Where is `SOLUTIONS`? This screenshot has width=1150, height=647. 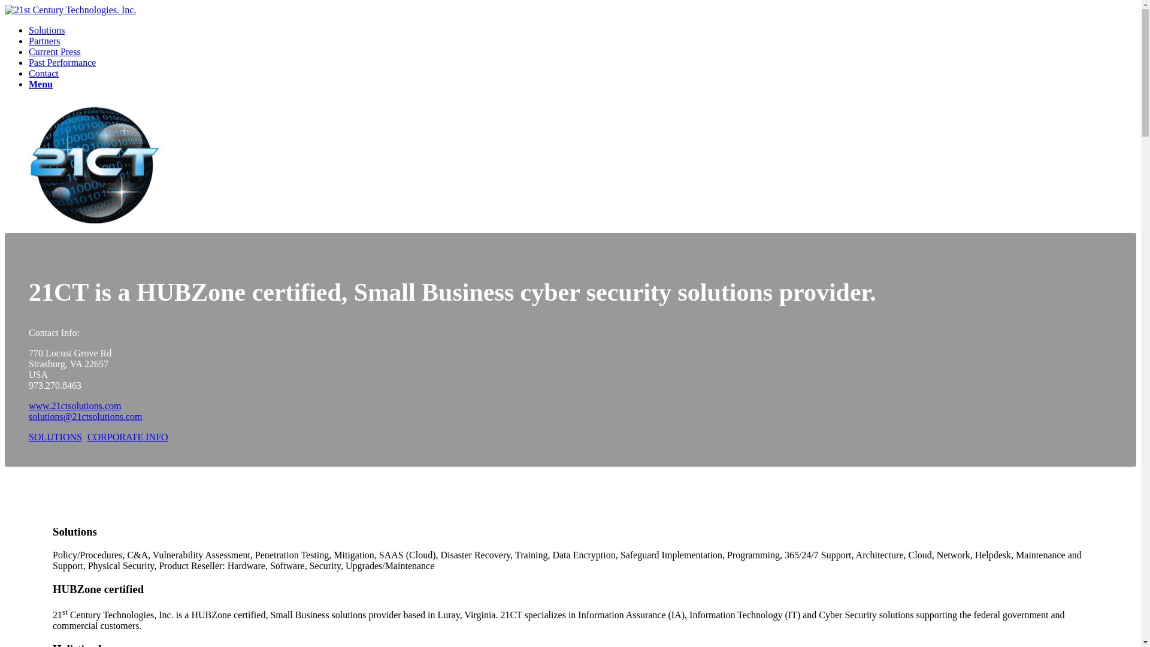
SOLUTIONS is located at coordinates (55, 437).